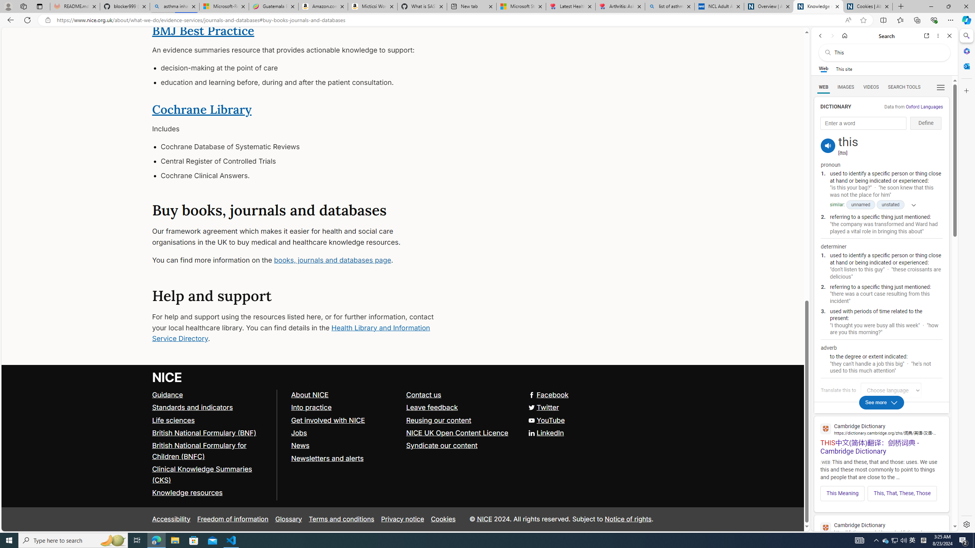 The width and height of the screenshot is (975, 548). Describe the element at coordinates (620, 6) in the screenshot. I see `Arthritis: Ask Health Professionals` at that location.